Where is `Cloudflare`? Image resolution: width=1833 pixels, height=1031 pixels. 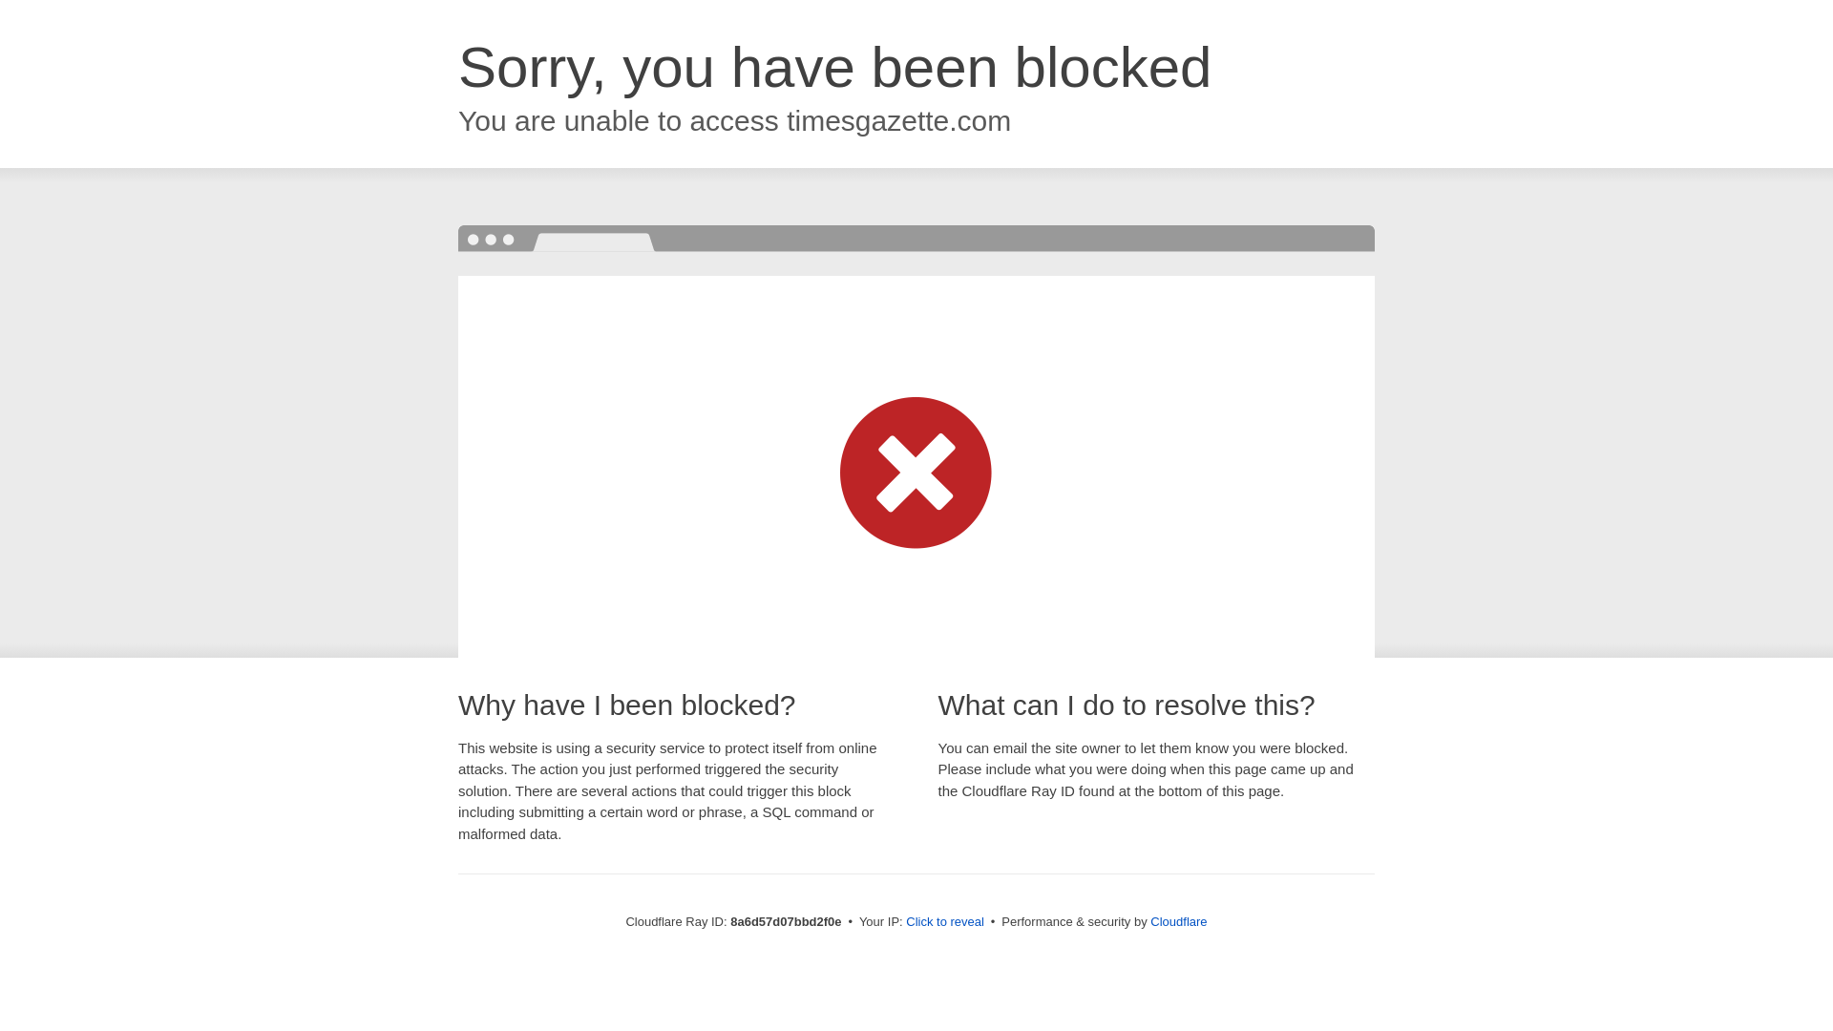
Cloudflare is located at coordinates (1178, 921).